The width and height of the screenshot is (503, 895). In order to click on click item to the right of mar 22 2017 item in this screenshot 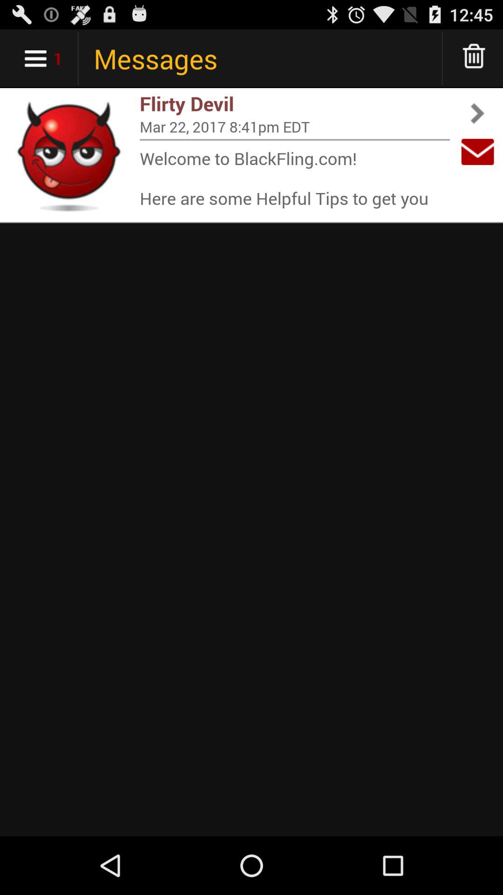, I will do `click(477, 152)`.